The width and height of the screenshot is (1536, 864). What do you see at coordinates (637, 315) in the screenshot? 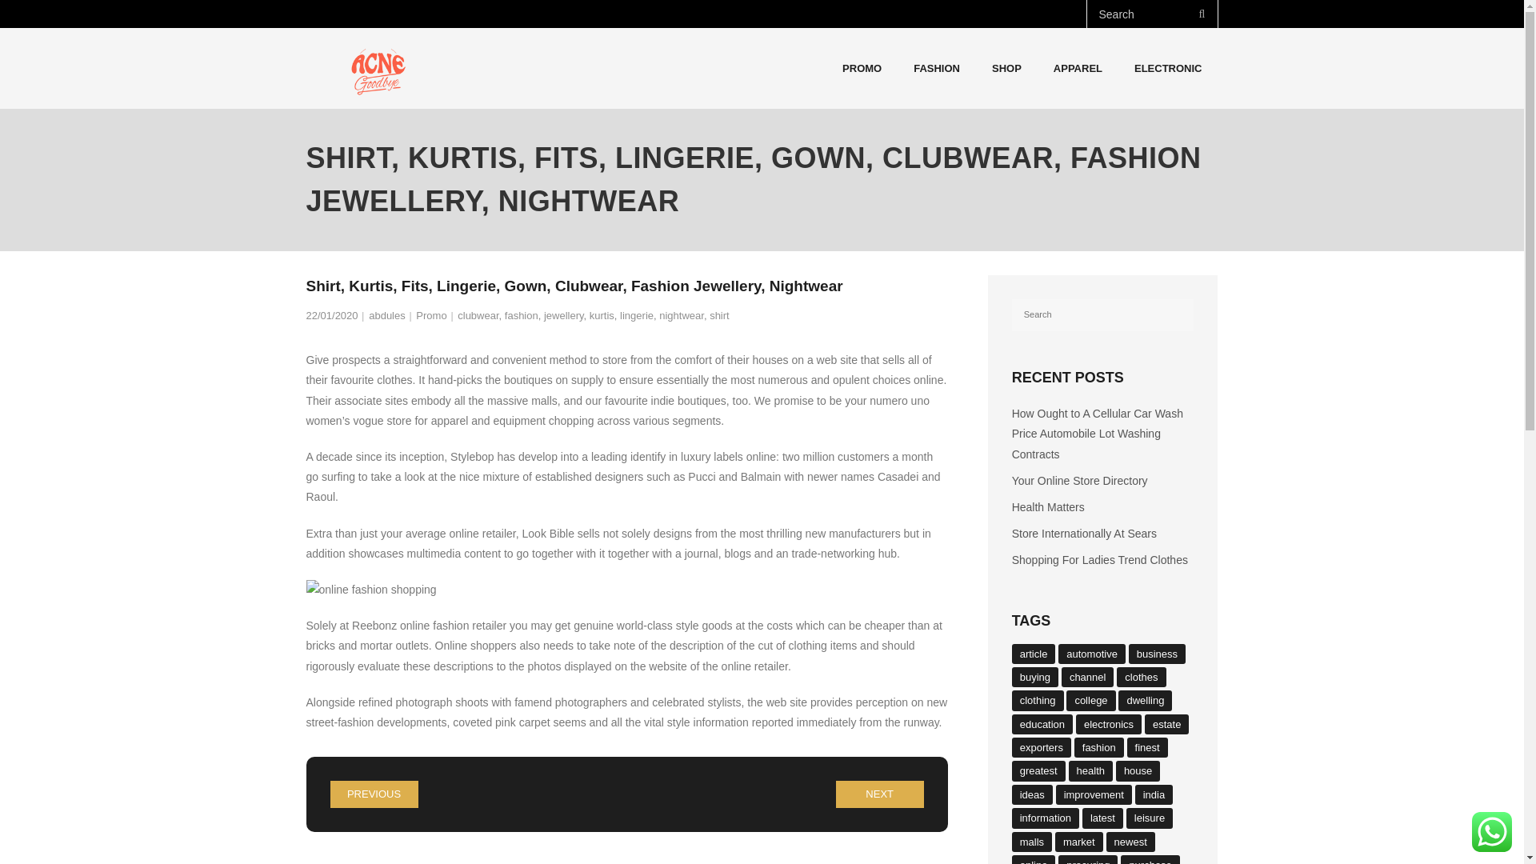
I see `lingerie` at bounding box center [637, 315].